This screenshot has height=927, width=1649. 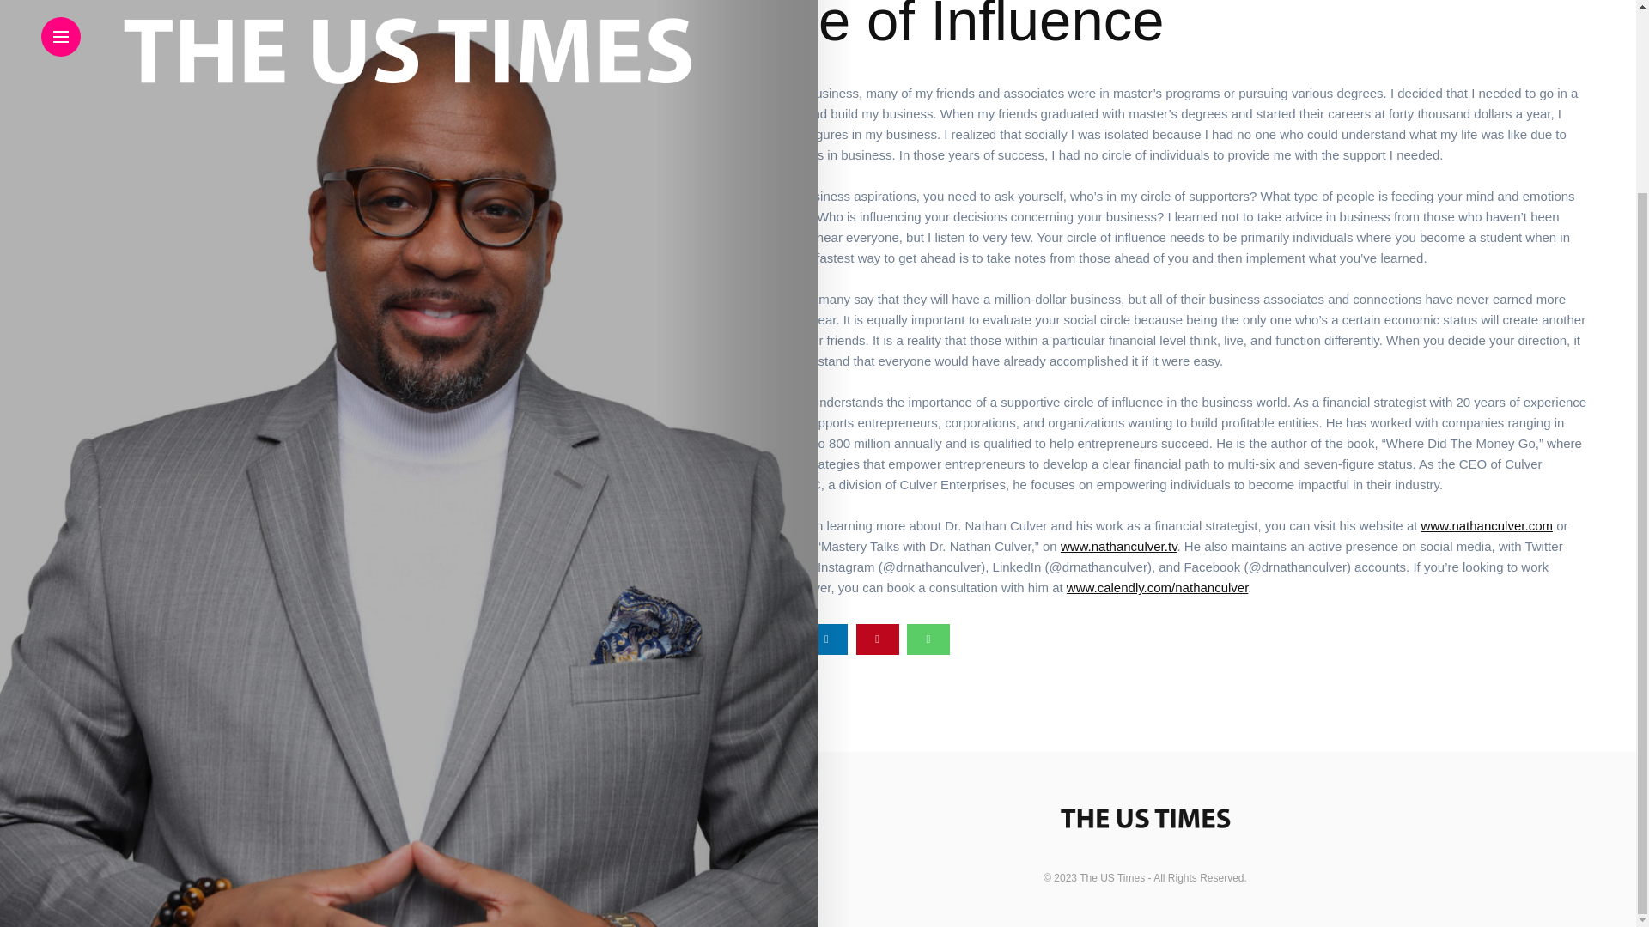 What do you see at coordinates (1086, 546) in the screenshot?
I see `www.nathanculver.tv` at bounding box center [1086, 546].